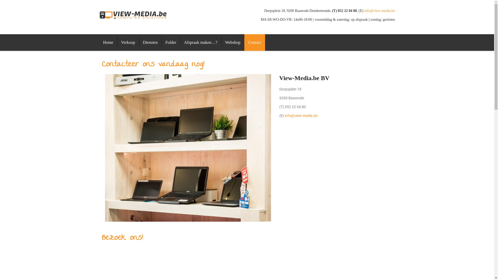 This screenshot has height=280, width=498. I want to click on Diensten, so click(150, 43).